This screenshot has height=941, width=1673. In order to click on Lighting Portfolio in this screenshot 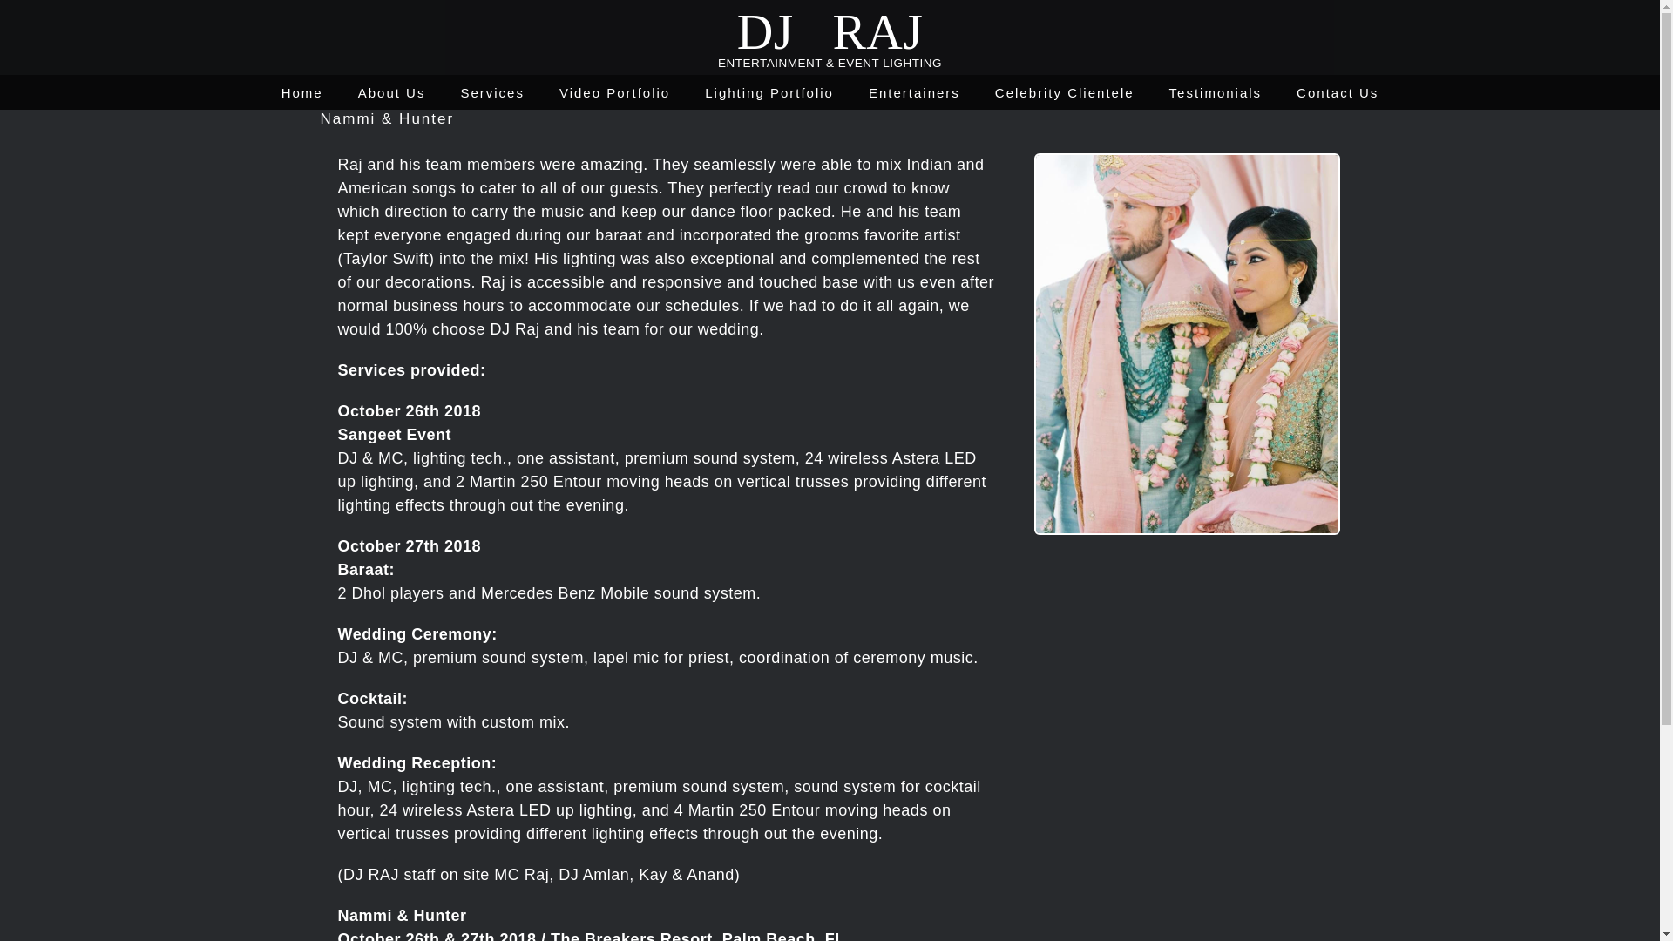, I will do `click(769, 92)`.